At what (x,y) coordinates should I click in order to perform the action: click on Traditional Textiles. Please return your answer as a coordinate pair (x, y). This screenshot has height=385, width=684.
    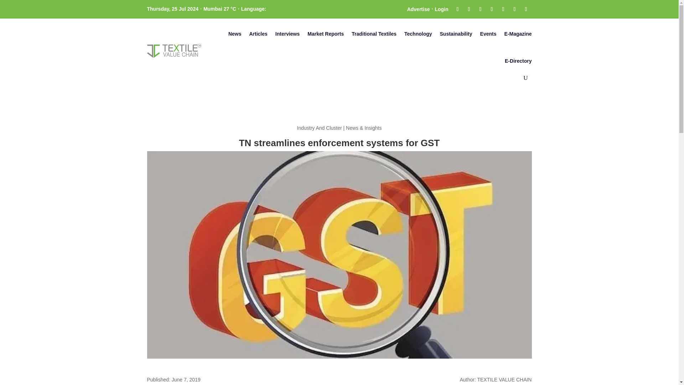
    Looking at the image, I should click on (374, 34).